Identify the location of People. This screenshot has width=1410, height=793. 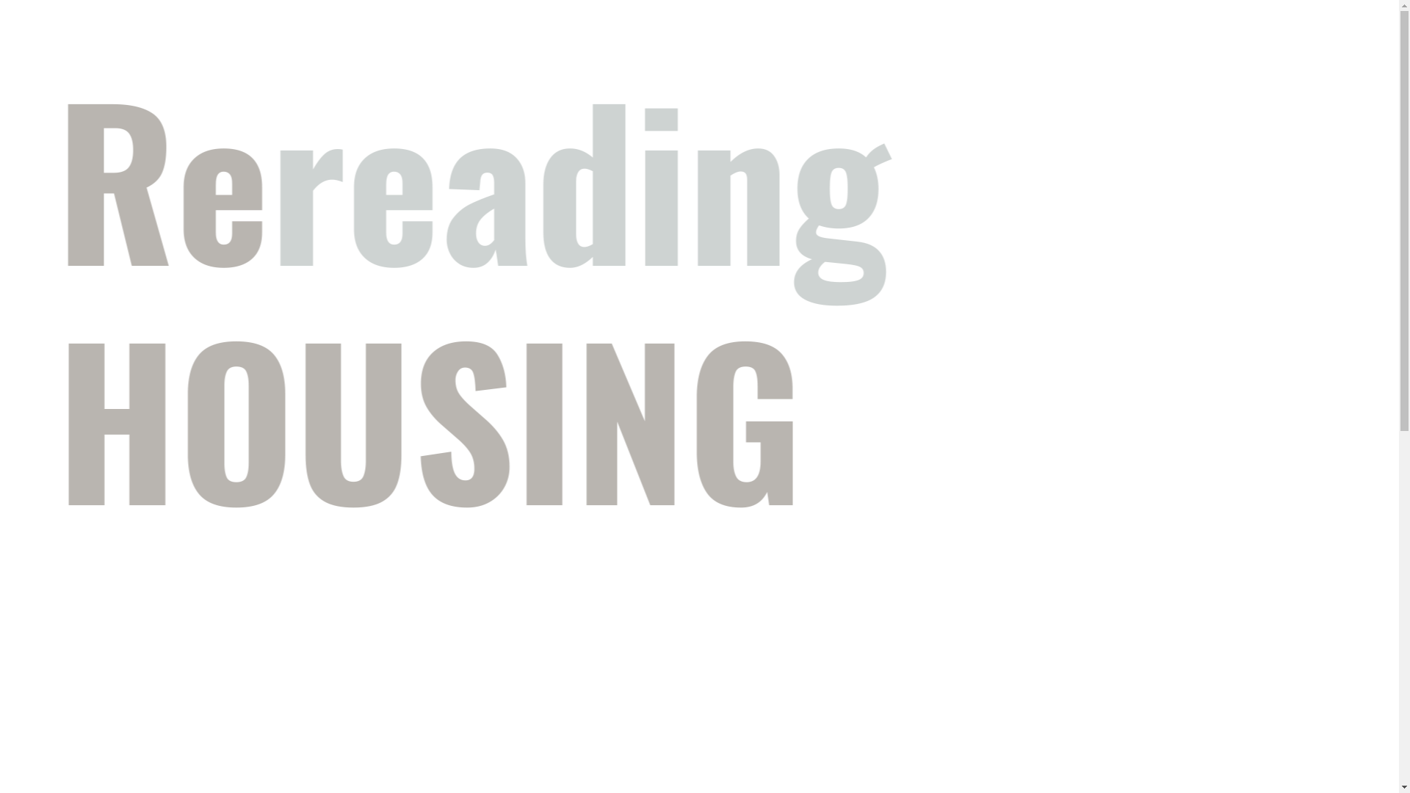
(898, 43).